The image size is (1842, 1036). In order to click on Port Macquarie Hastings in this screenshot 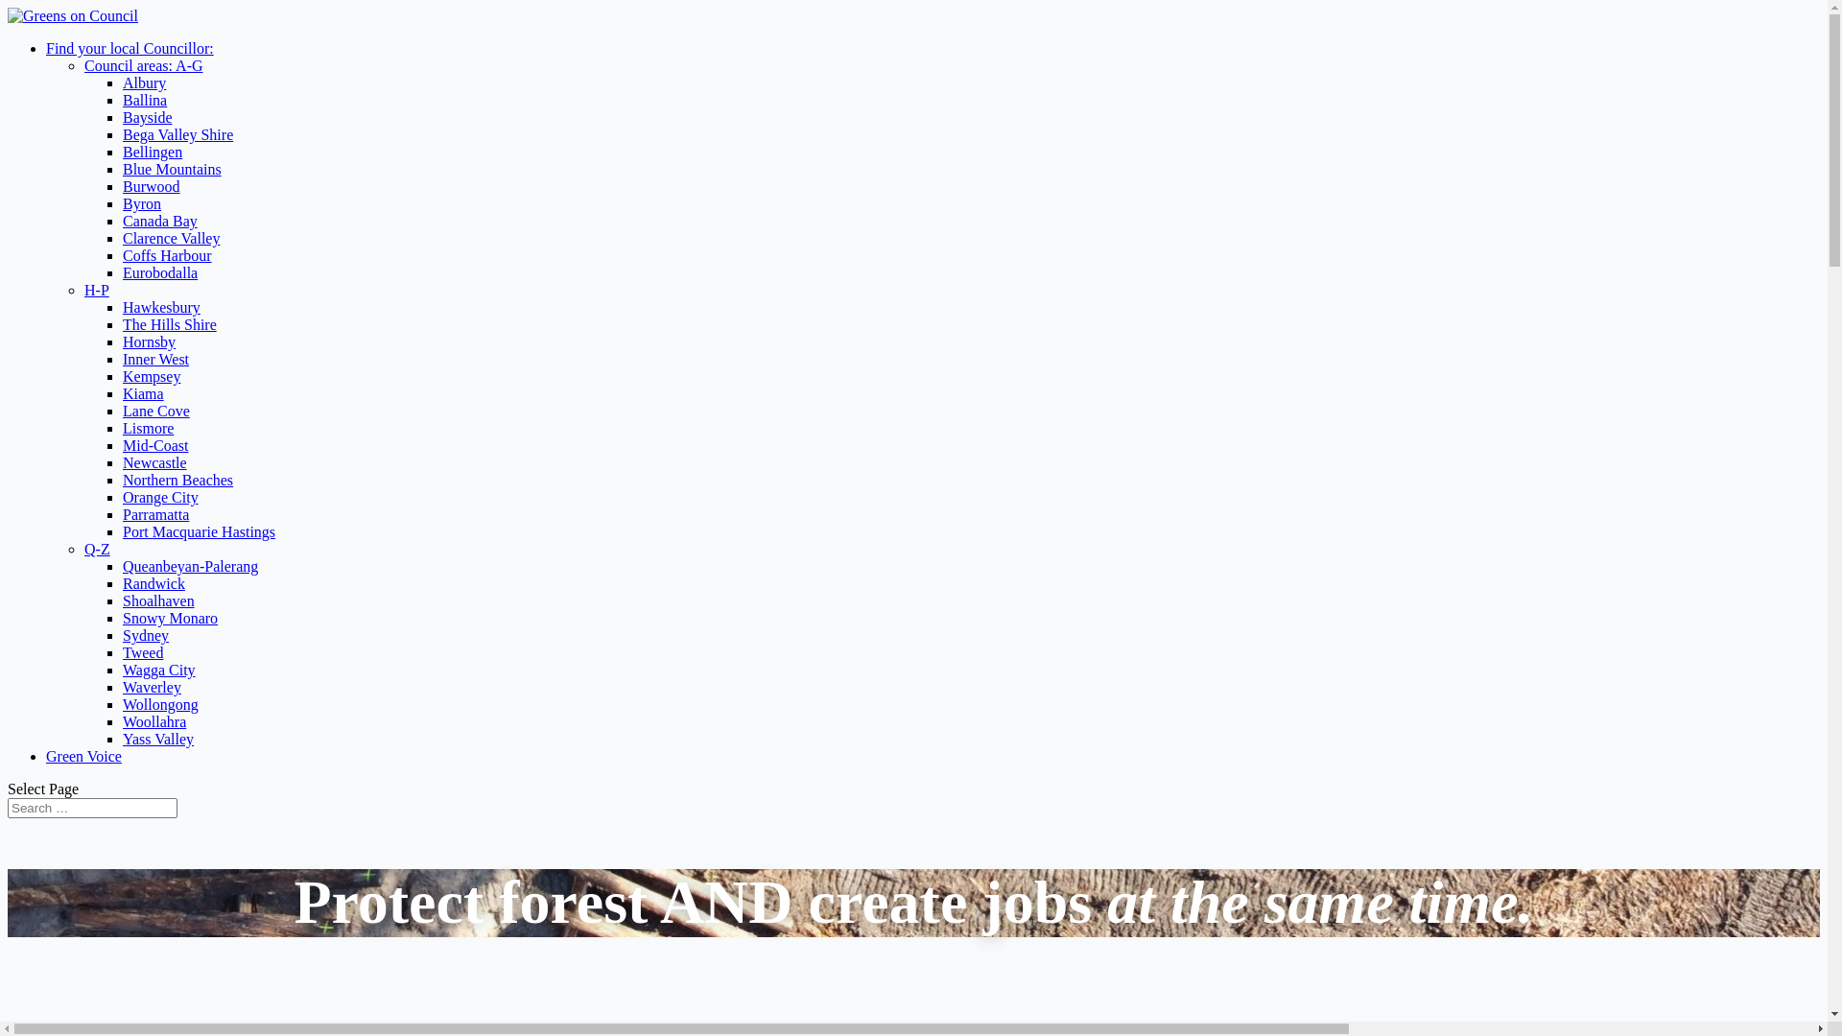, I will do `click(200, 531)`.